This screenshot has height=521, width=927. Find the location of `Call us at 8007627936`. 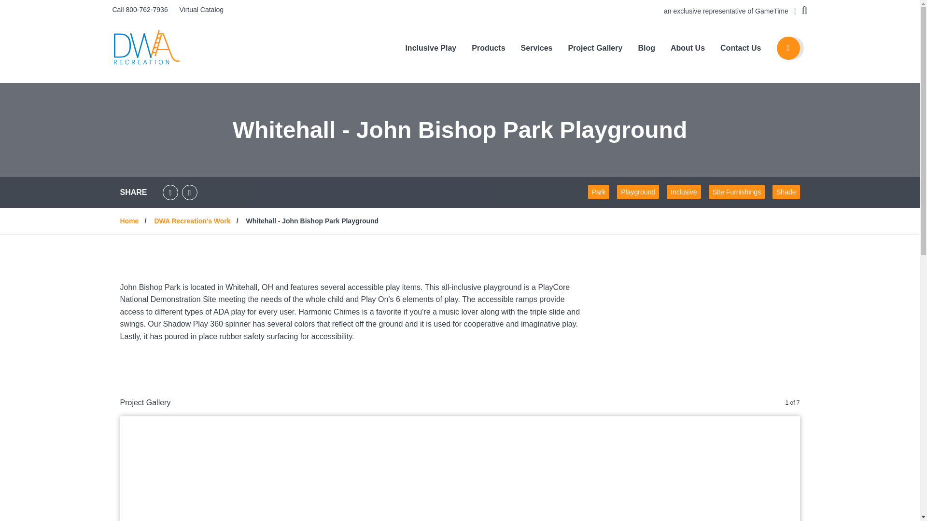

Call us at 8007627936 is located at coordinates (141, 10).